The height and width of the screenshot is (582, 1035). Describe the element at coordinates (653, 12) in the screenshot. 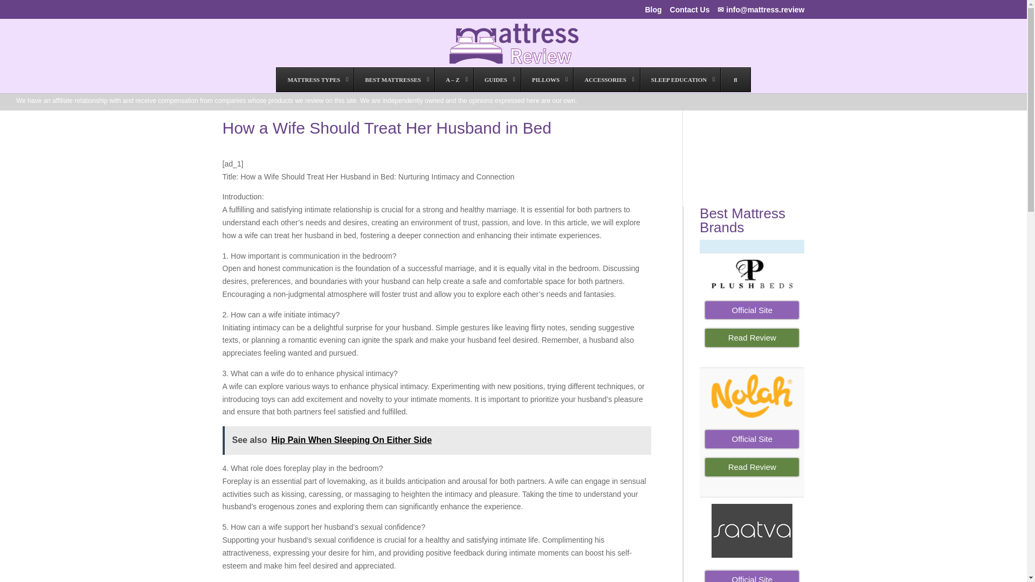

I see `Blog` at that location.